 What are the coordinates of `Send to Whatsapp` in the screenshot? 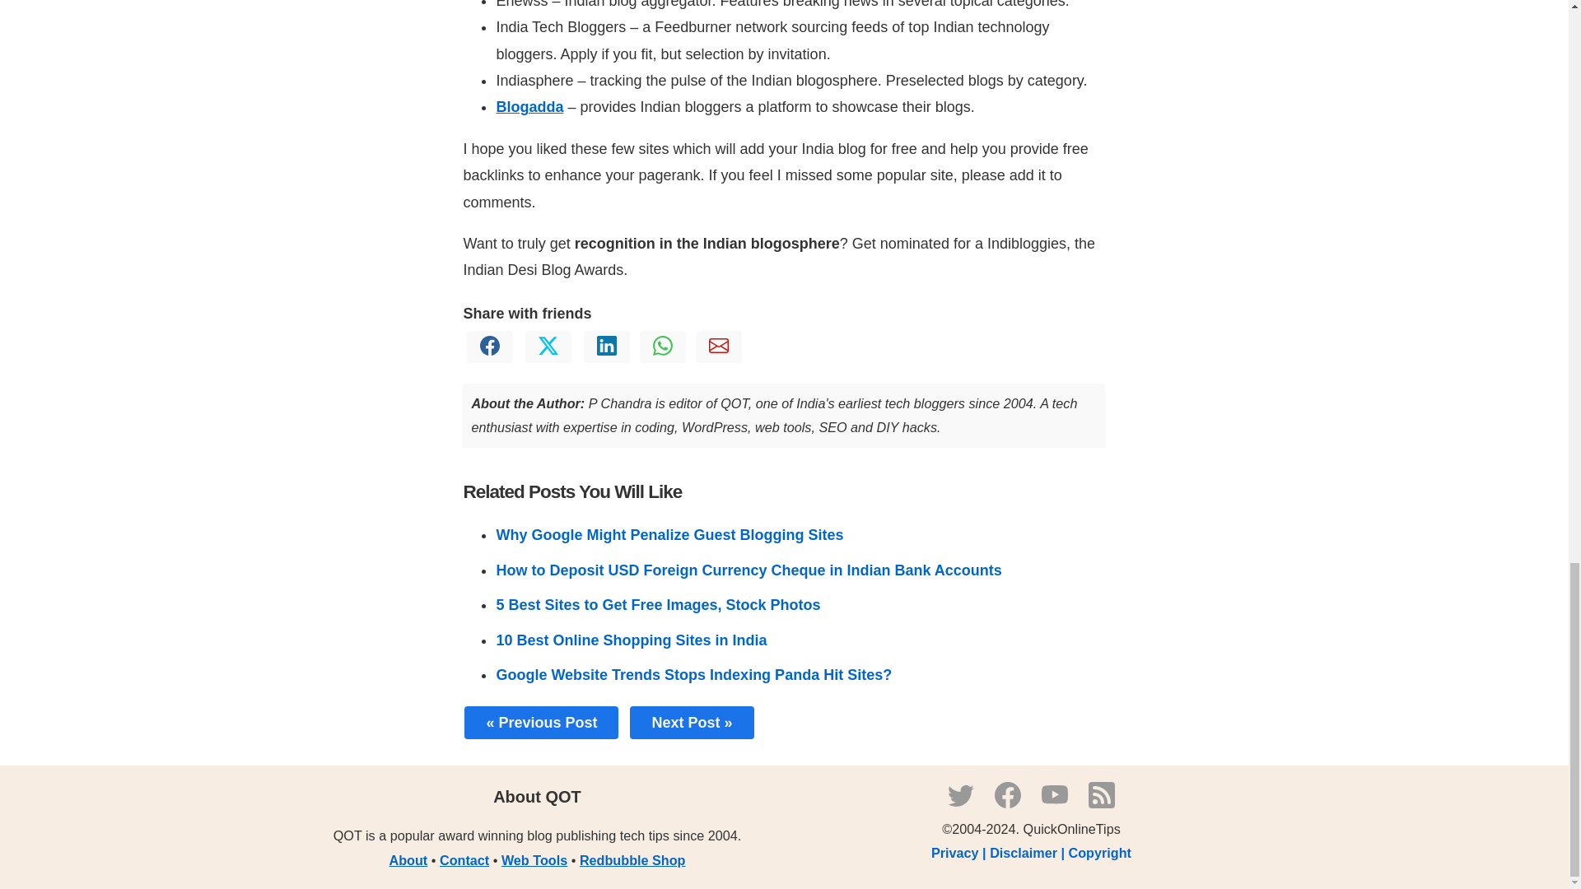 It's located at (663, 351).